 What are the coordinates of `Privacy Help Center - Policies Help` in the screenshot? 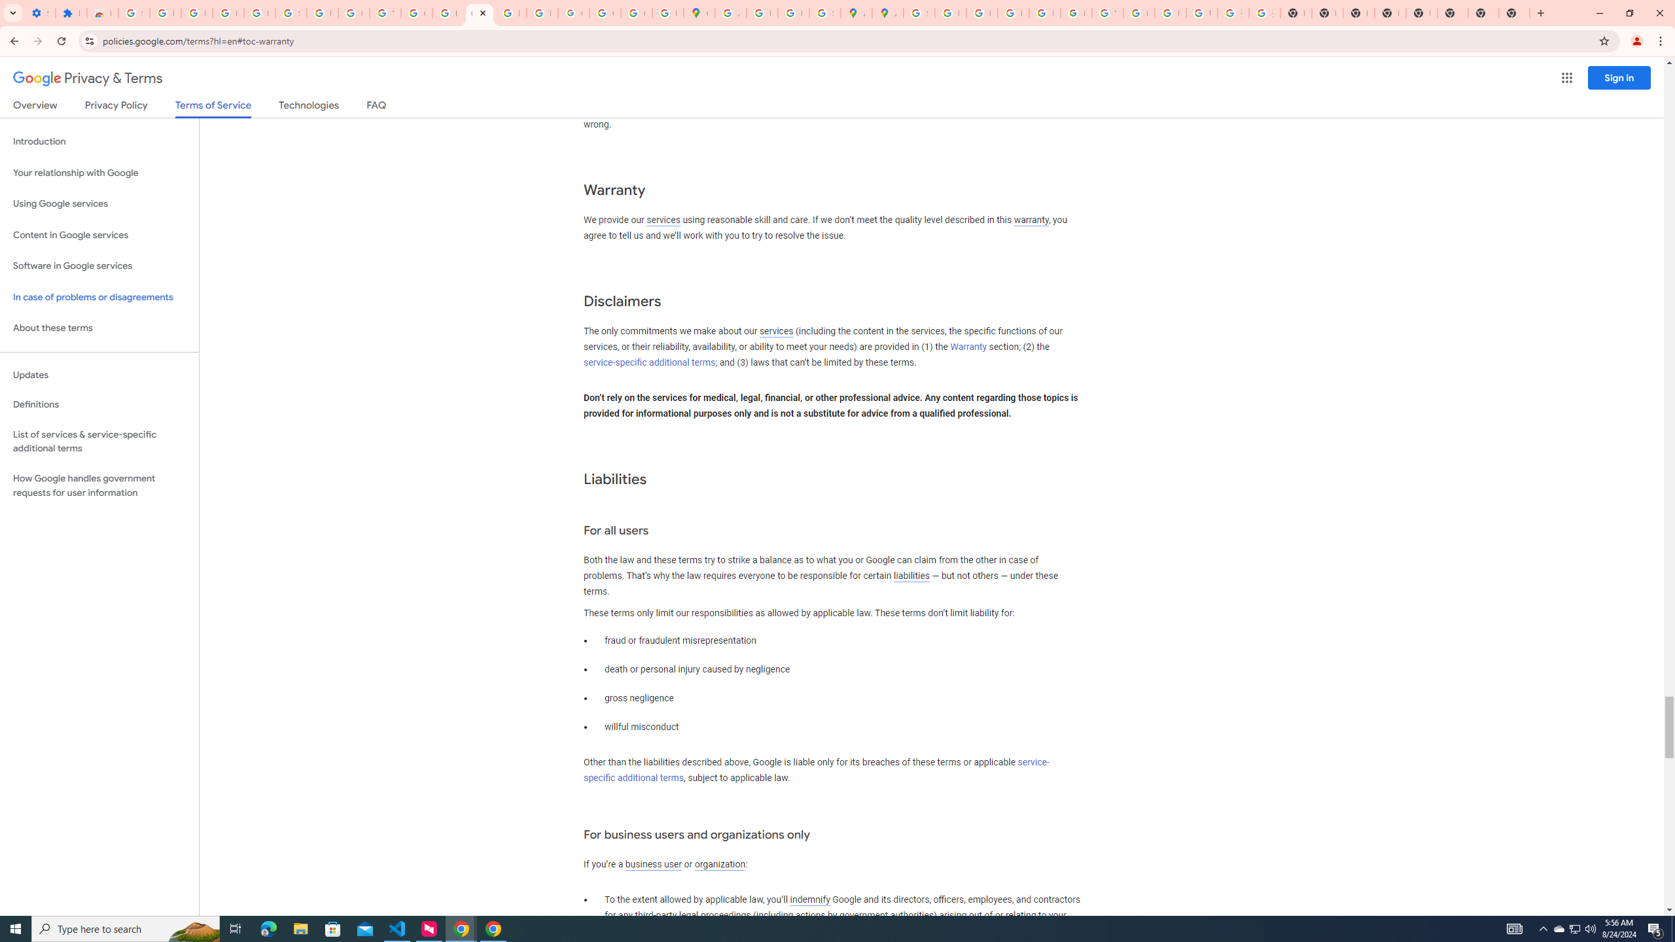 It's located at (981, 13).